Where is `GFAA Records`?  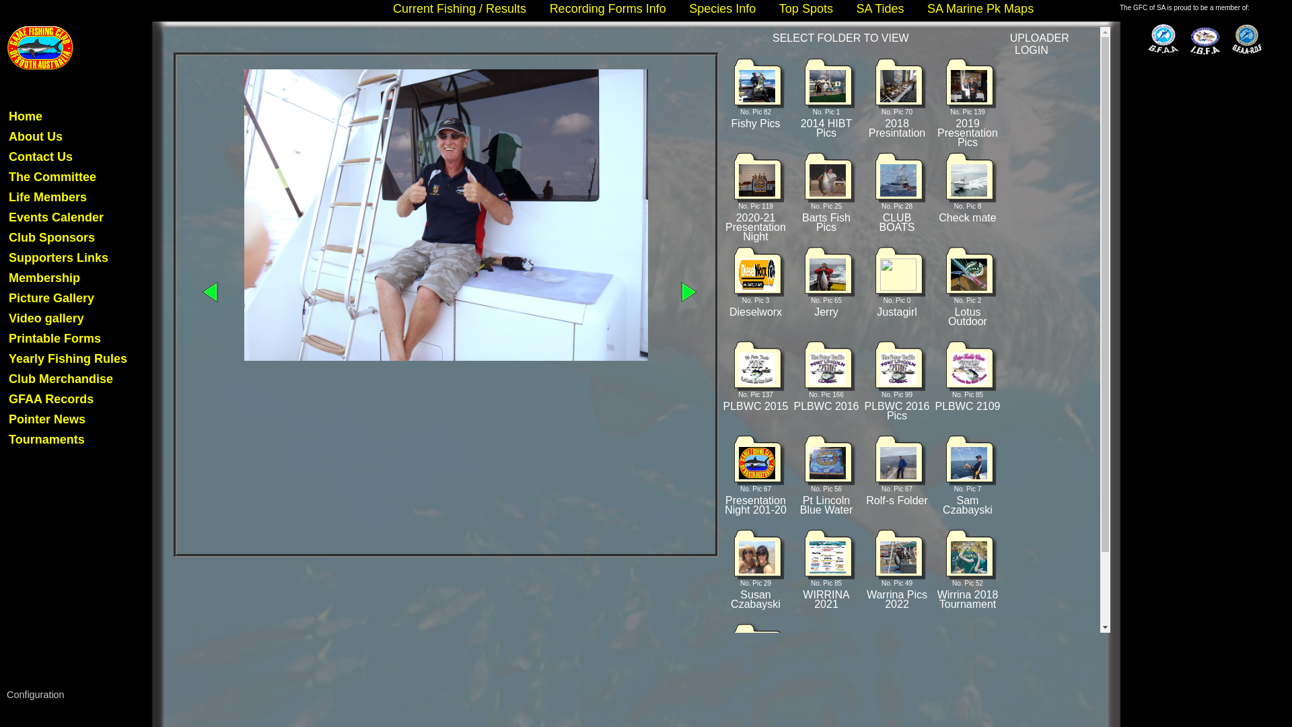 GFAA Records is located at coordinates (51, 400).